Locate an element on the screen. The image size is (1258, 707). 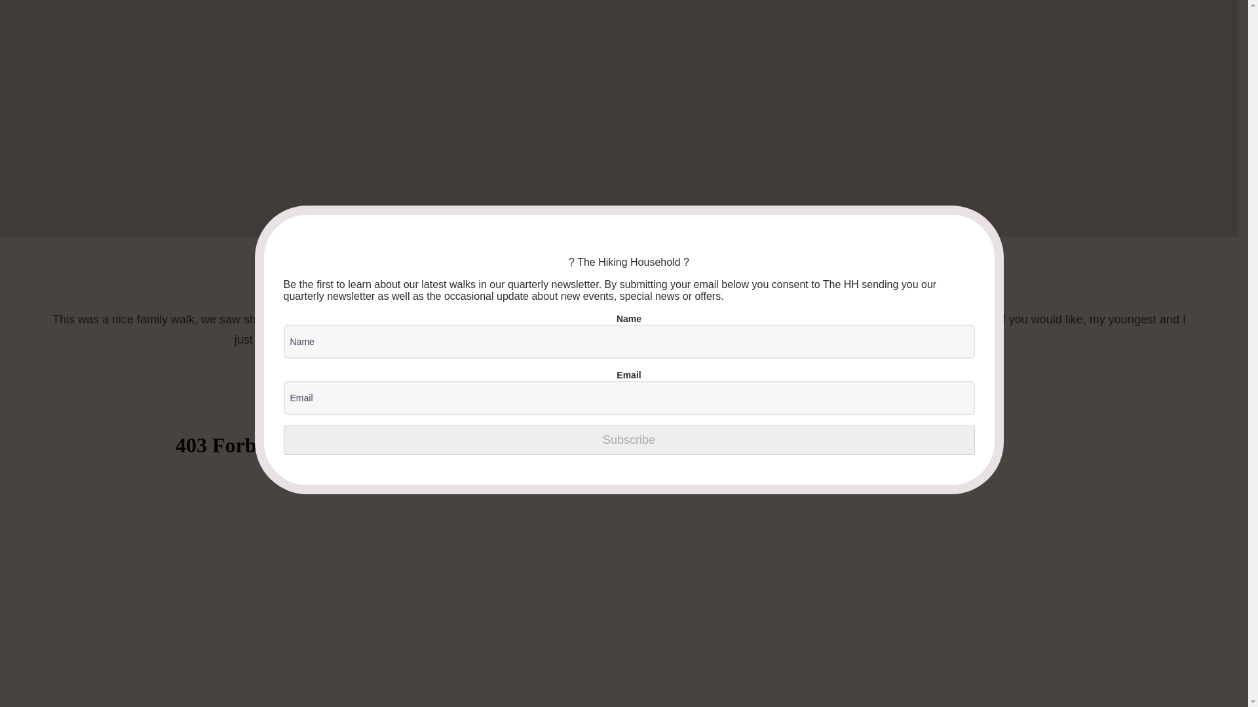
2675BB23-A283-4833-A856-24239C26CF3C is located at coordinates (223, 86).